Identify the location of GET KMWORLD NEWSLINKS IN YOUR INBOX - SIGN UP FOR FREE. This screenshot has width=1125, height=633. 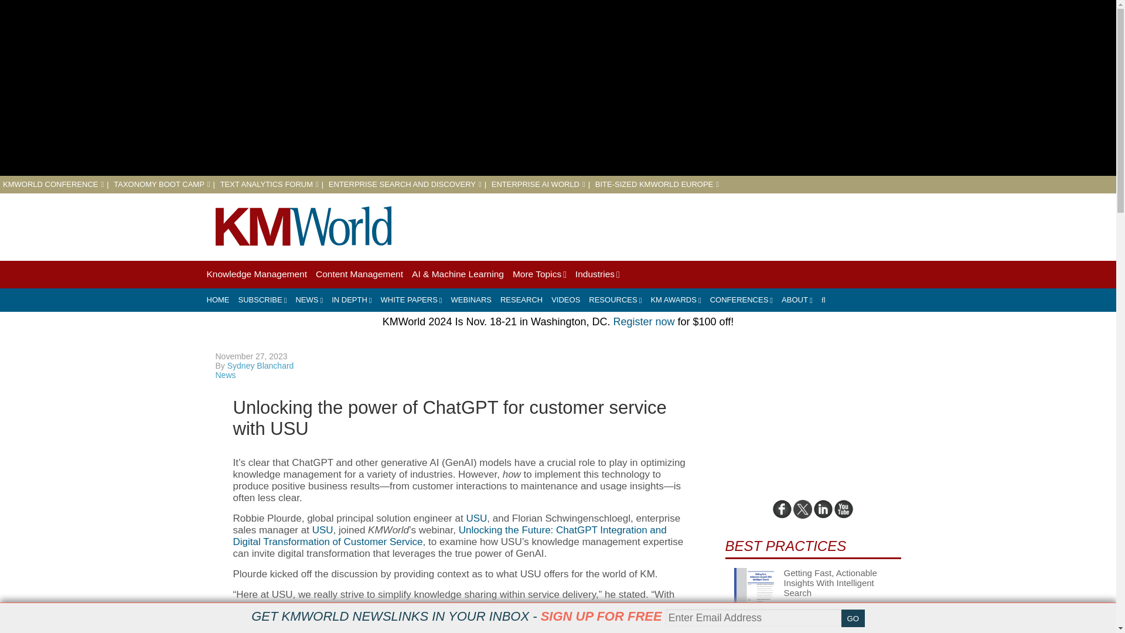
(456, 616).